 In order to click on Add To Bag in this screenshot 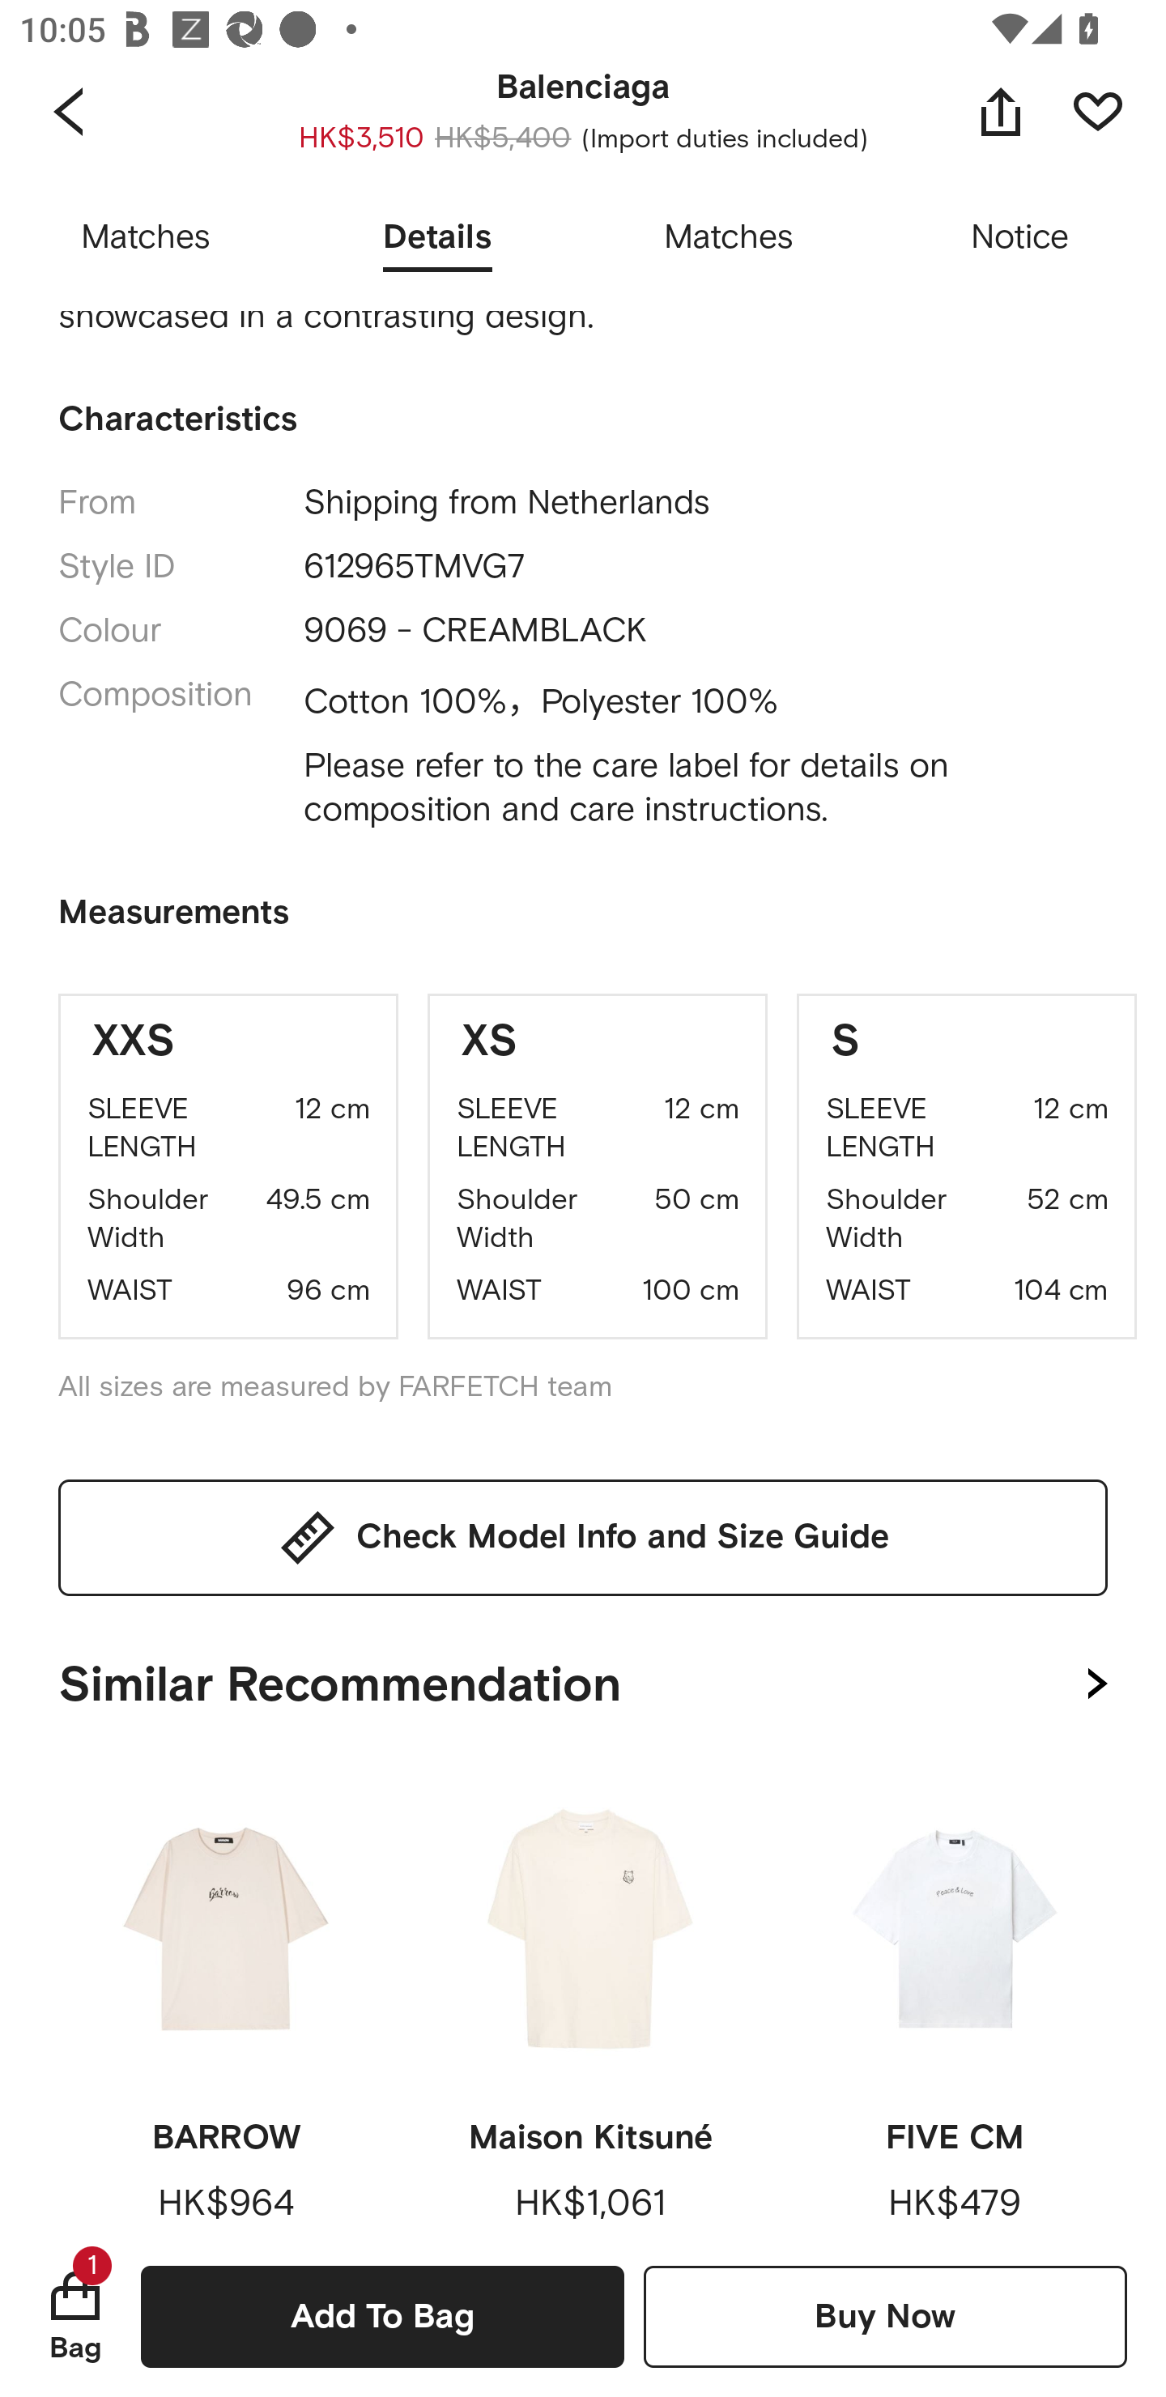, I will do `click(382, 2316)`.